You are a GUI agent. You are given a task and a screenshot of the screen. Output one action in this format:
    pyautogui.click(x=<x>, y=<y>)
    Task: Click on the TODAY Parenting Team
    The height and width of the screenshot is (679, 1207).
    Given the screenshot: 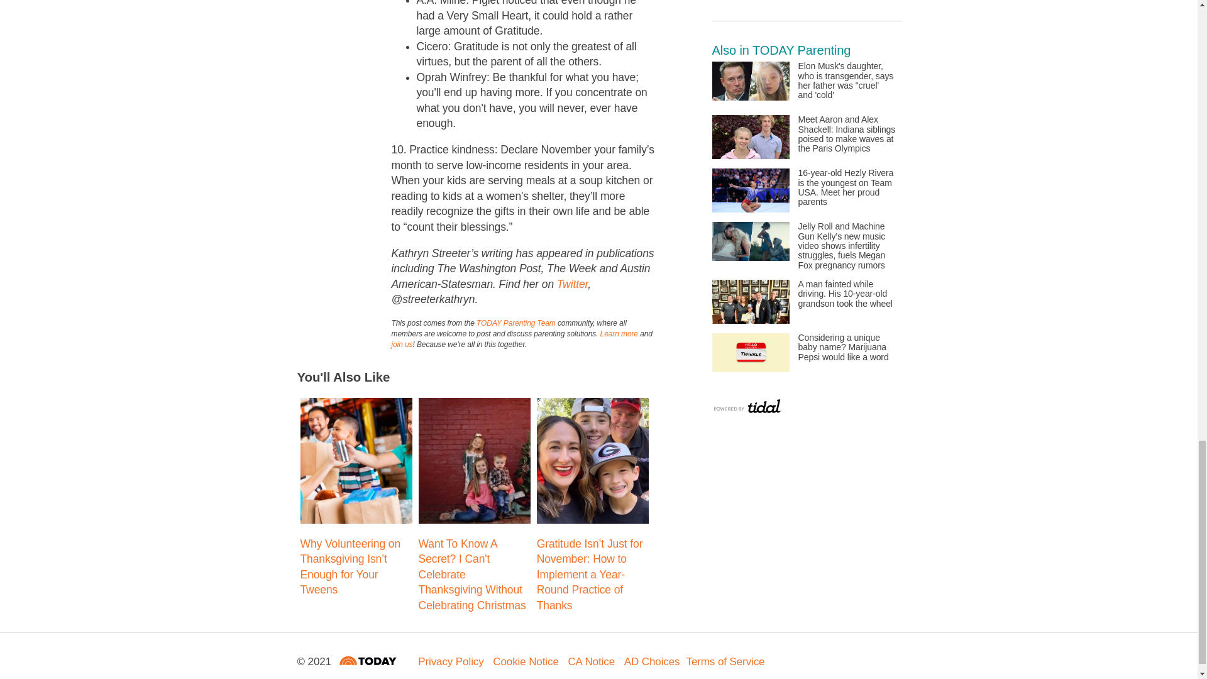 What is the action you would take?
    pyautogui.click(x=515, y=323)
    